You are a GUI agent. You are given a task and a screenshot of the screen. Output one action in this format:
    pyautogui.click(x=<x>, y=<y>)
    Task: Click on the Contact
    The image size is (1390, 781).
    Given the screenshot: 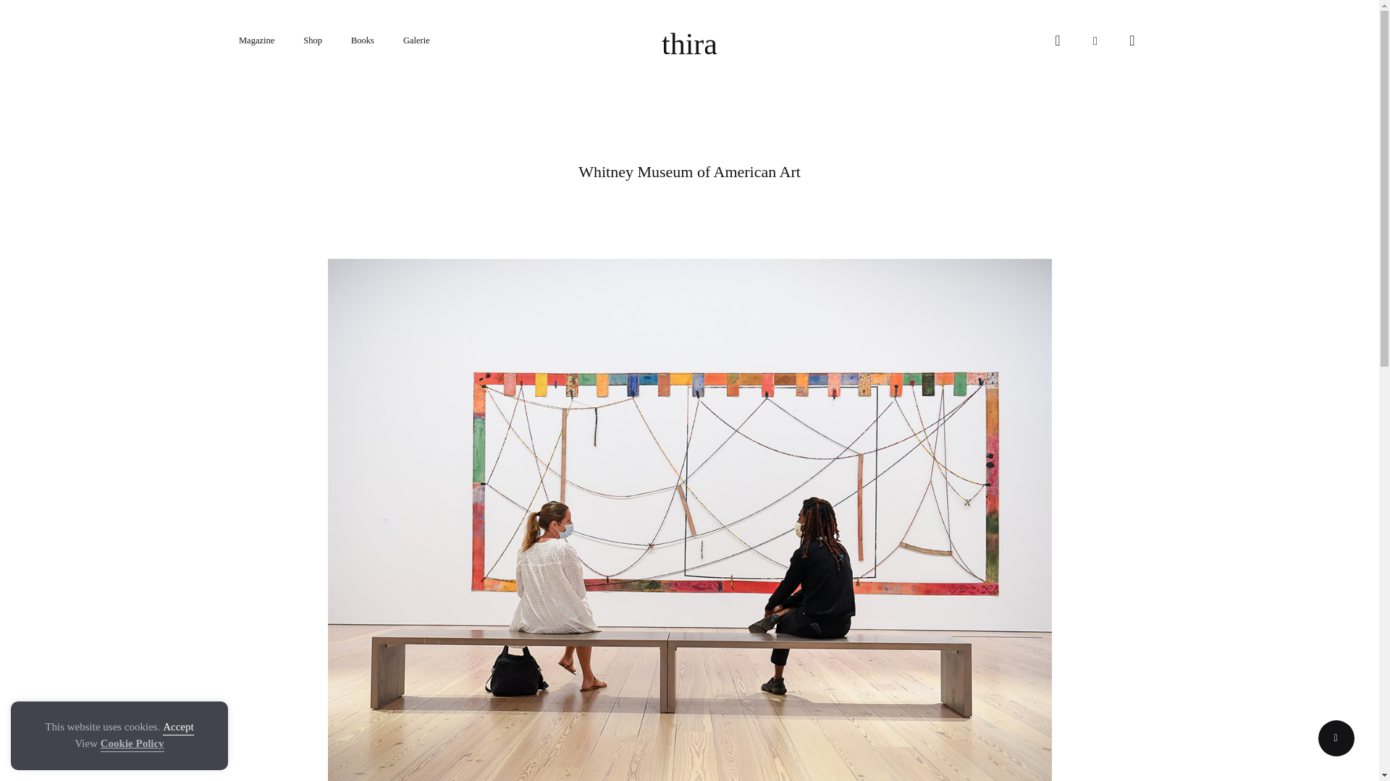 What is the action you would take?
    pyautogui.click(x=589, y=623)
    